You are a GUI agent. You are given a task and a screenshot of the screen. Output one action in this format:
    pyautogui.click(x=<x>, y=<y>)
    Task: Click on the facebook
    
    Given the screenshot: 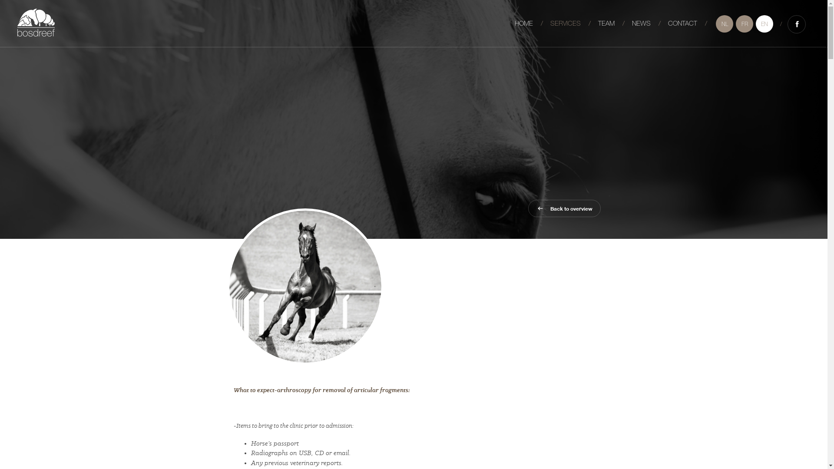 What is the action you would take?
    pyautogui.click(x=797, y=24)
    